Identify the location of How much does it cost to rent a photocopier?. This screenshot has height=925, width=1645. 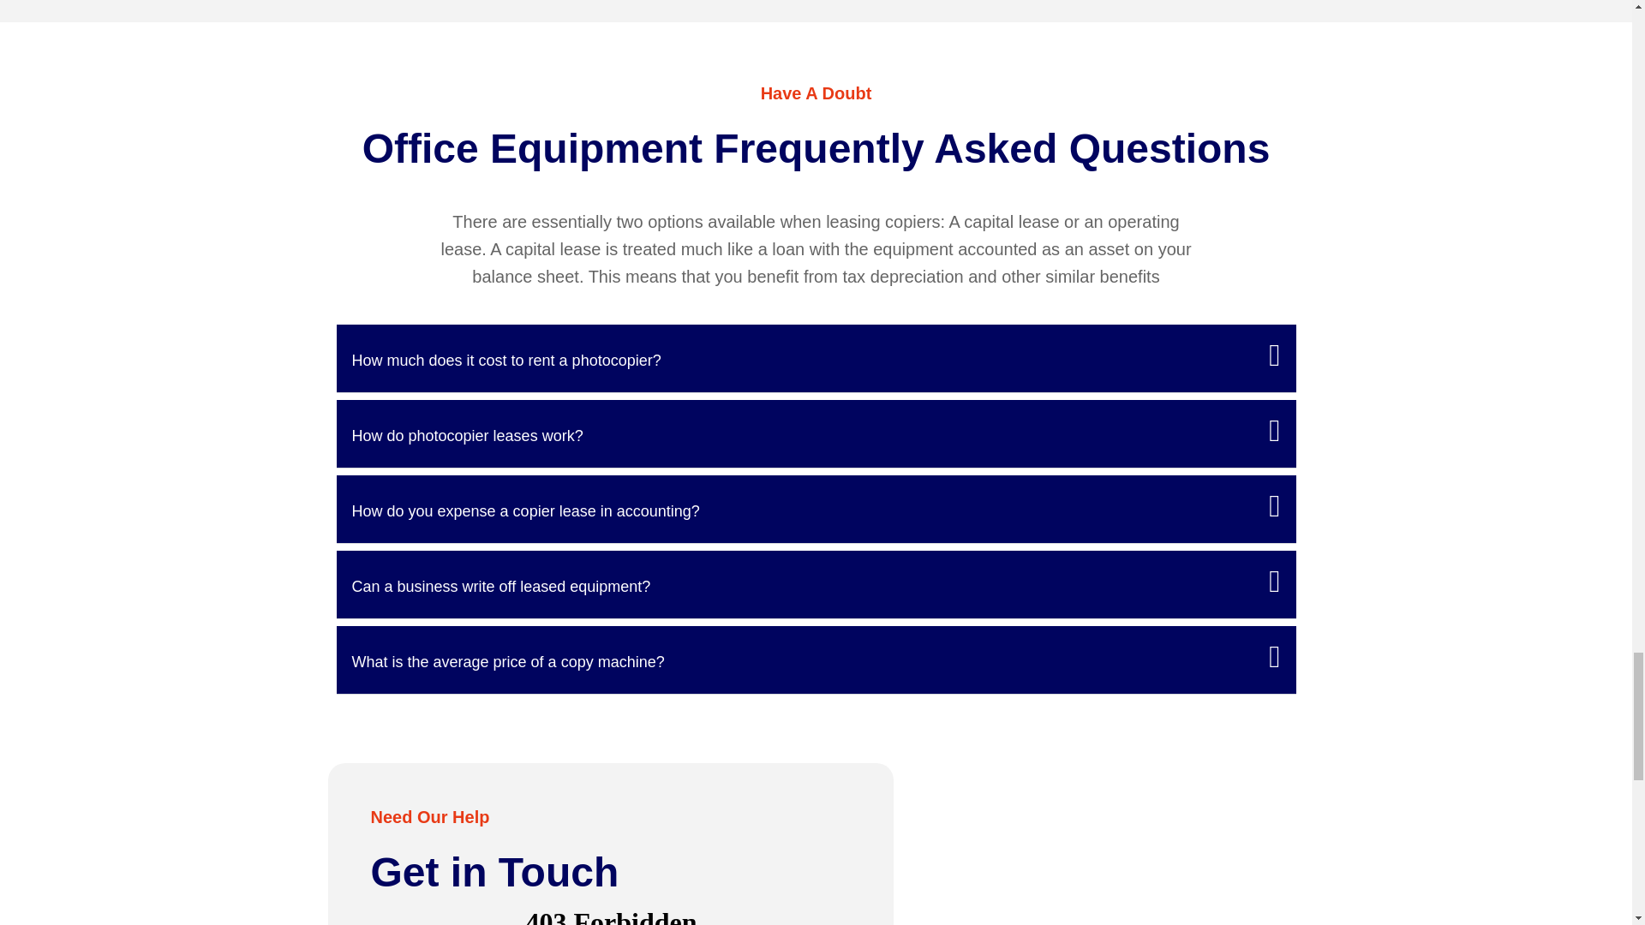
(505, 360).